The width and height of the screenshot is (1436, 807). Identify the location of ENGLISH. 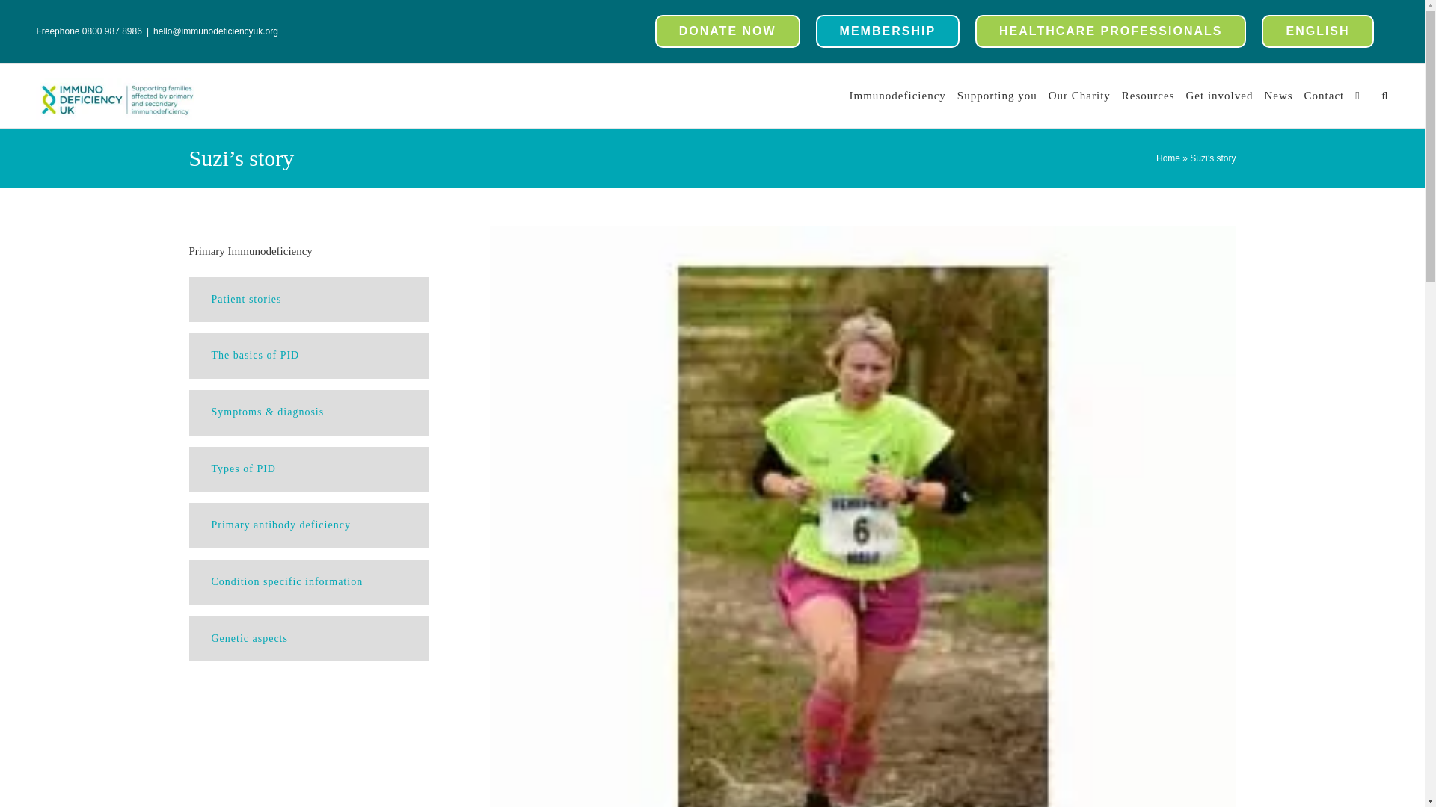
(1317, 31).